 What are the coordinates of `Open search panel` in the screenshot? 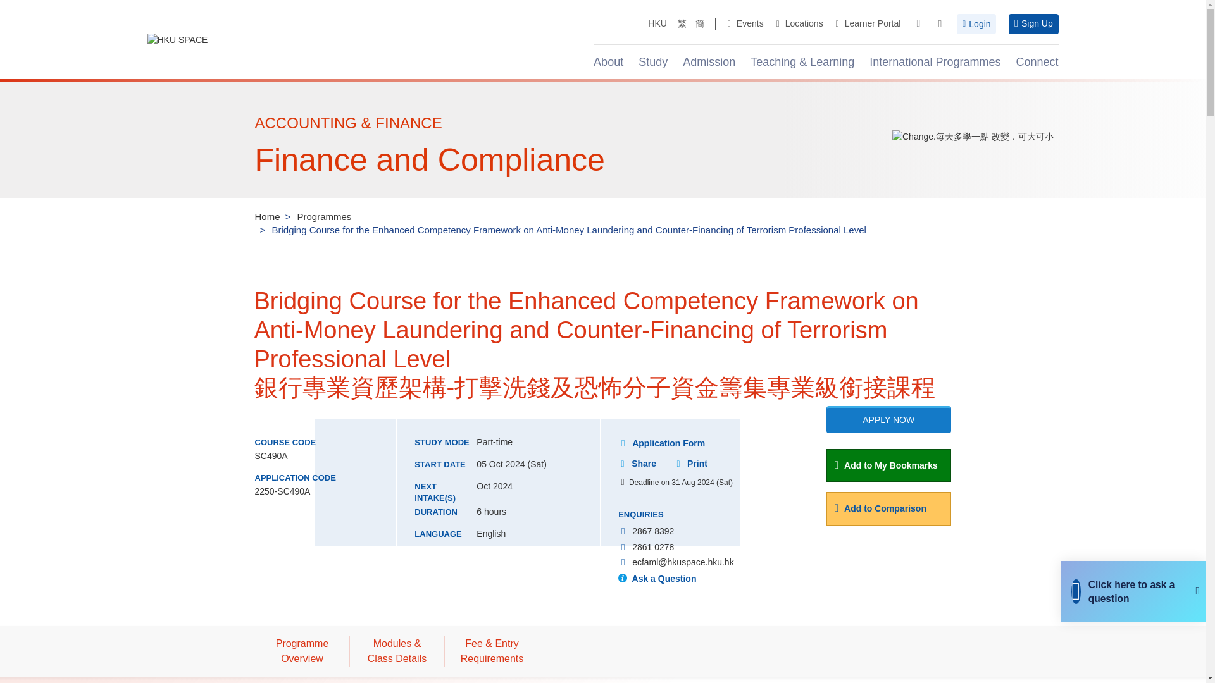 It's located at (940, 24).